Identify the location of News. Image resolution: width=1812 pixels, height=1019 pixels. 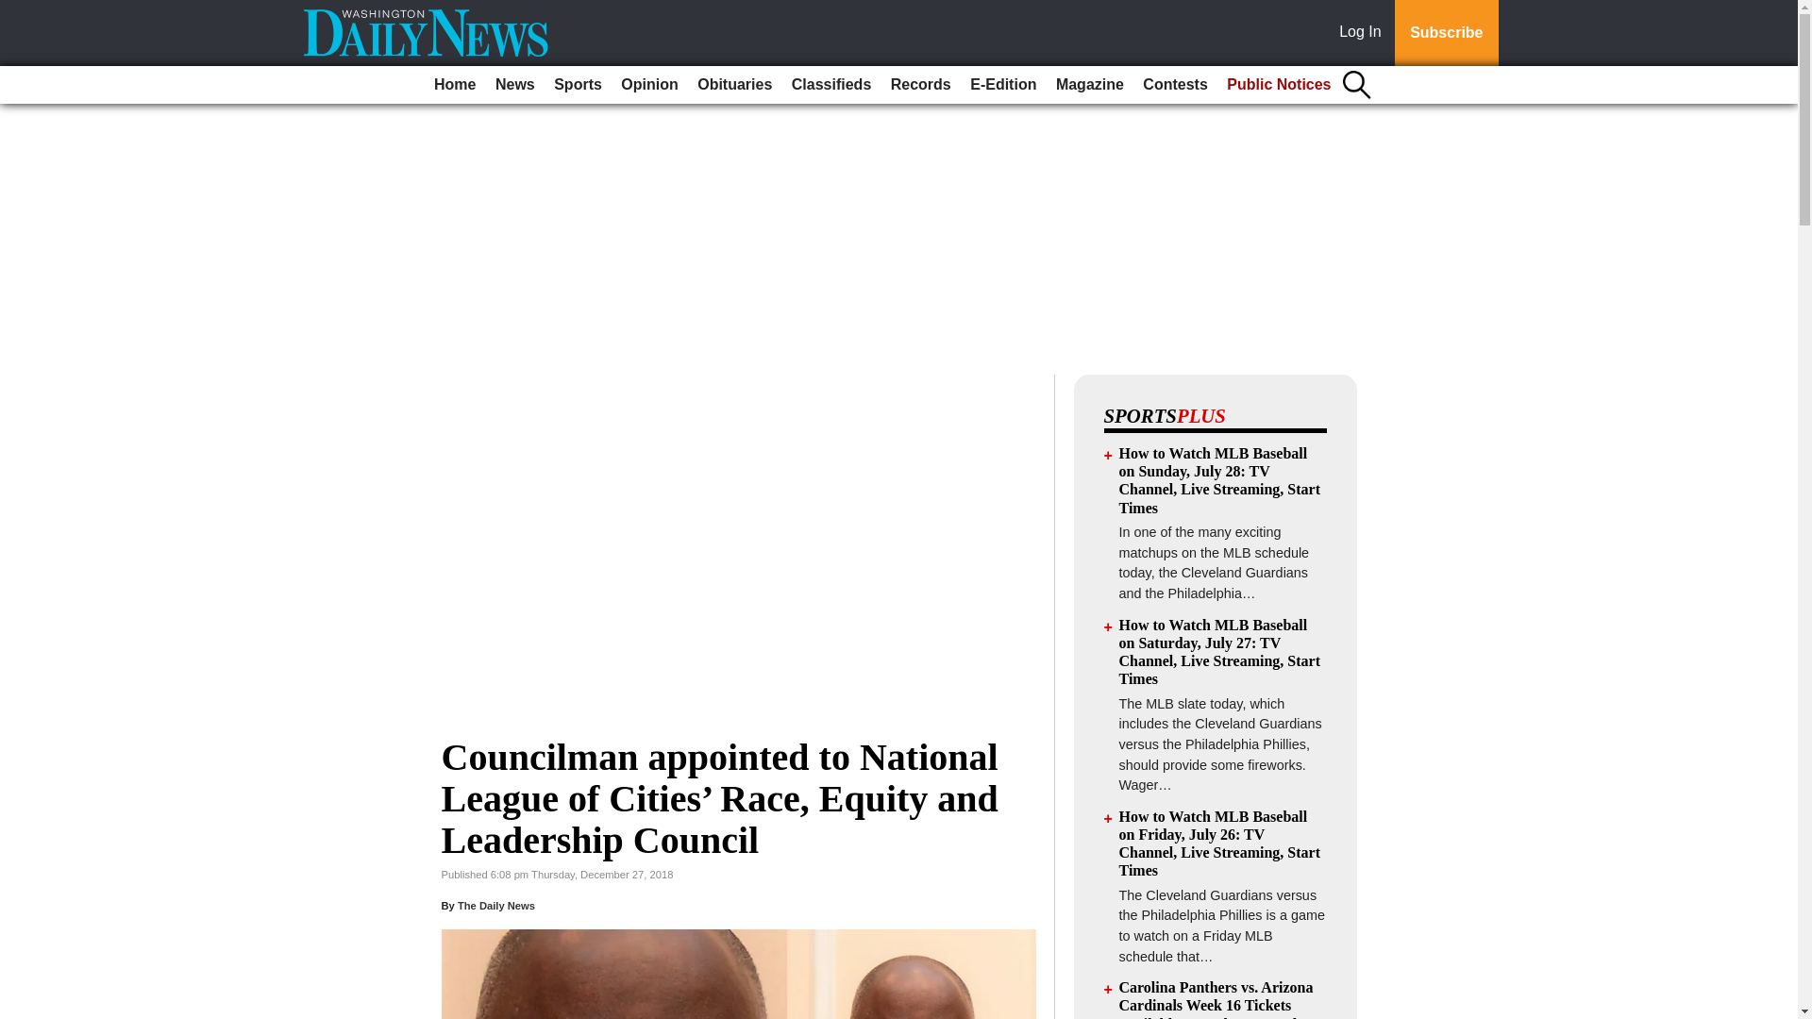
(514, 85).